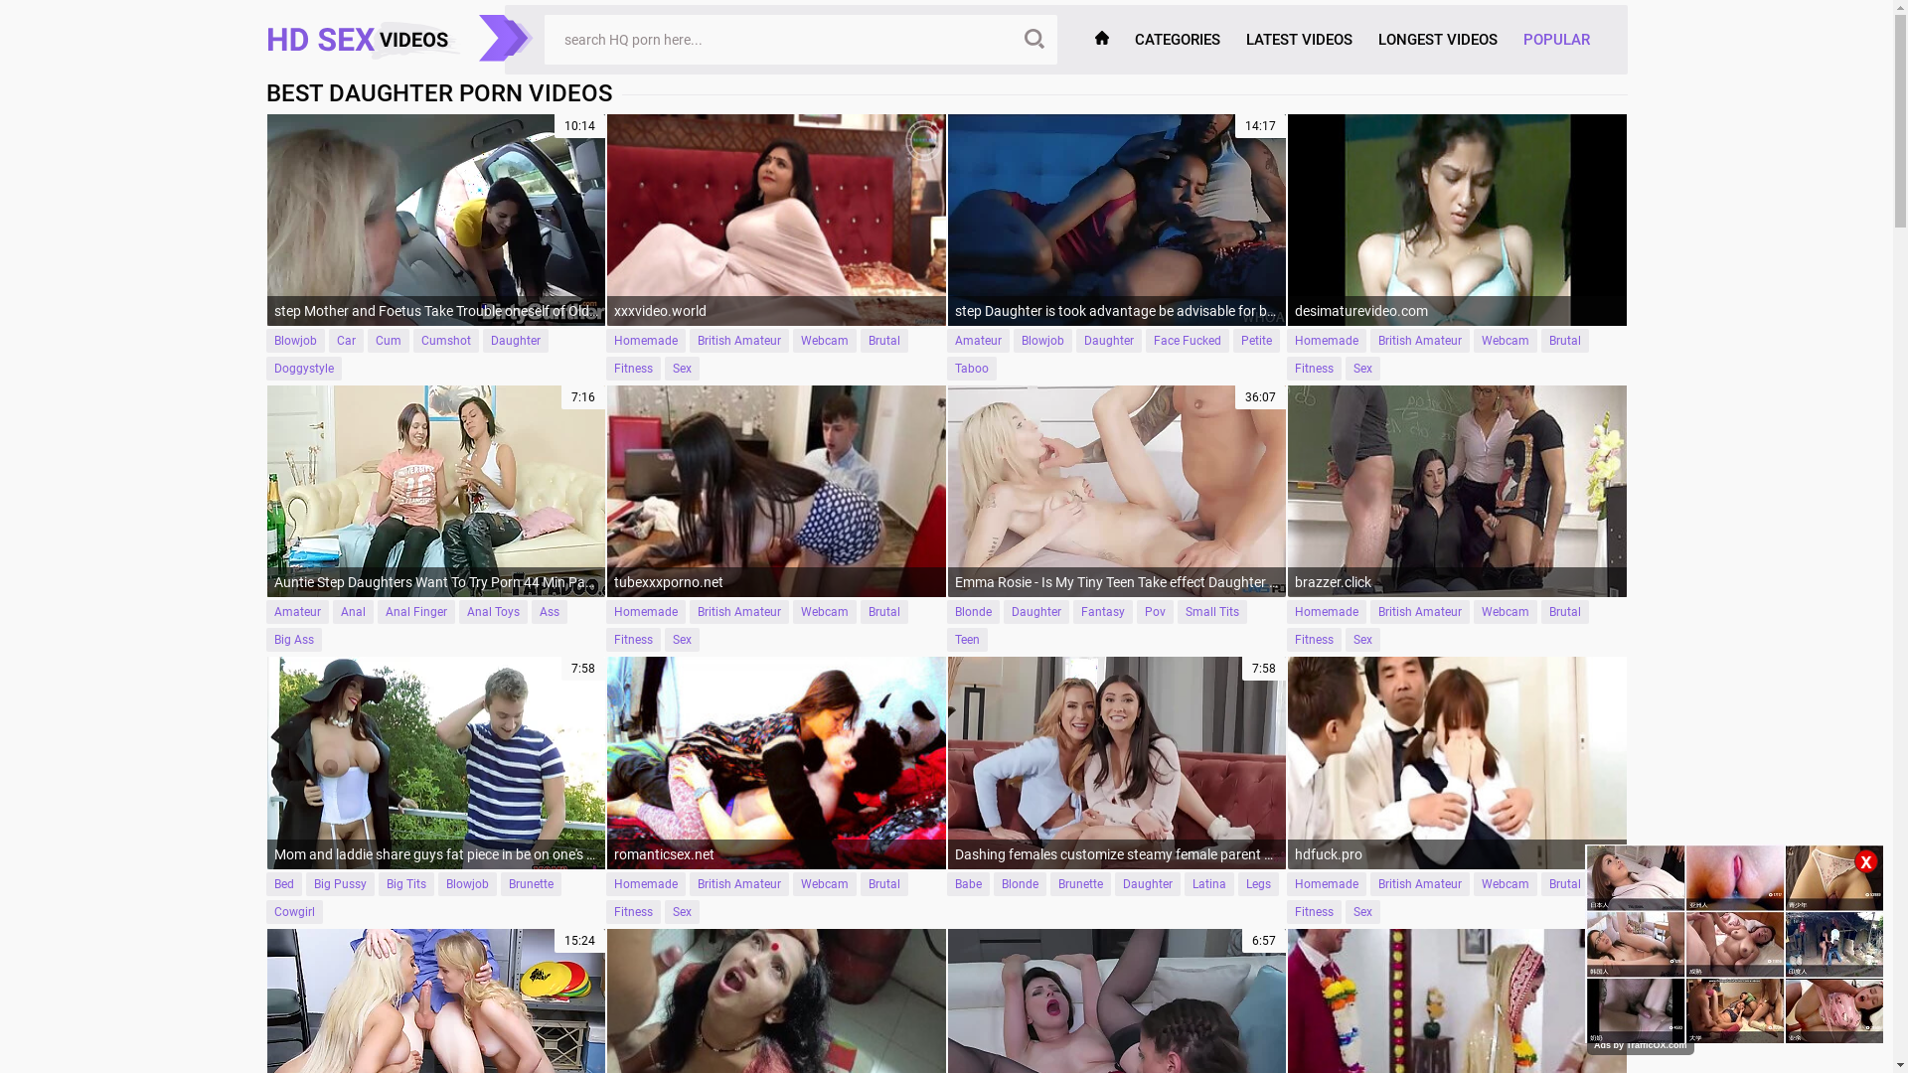 The image size is (1908, 1073). I want to click on Fitness, so click(634, 912).